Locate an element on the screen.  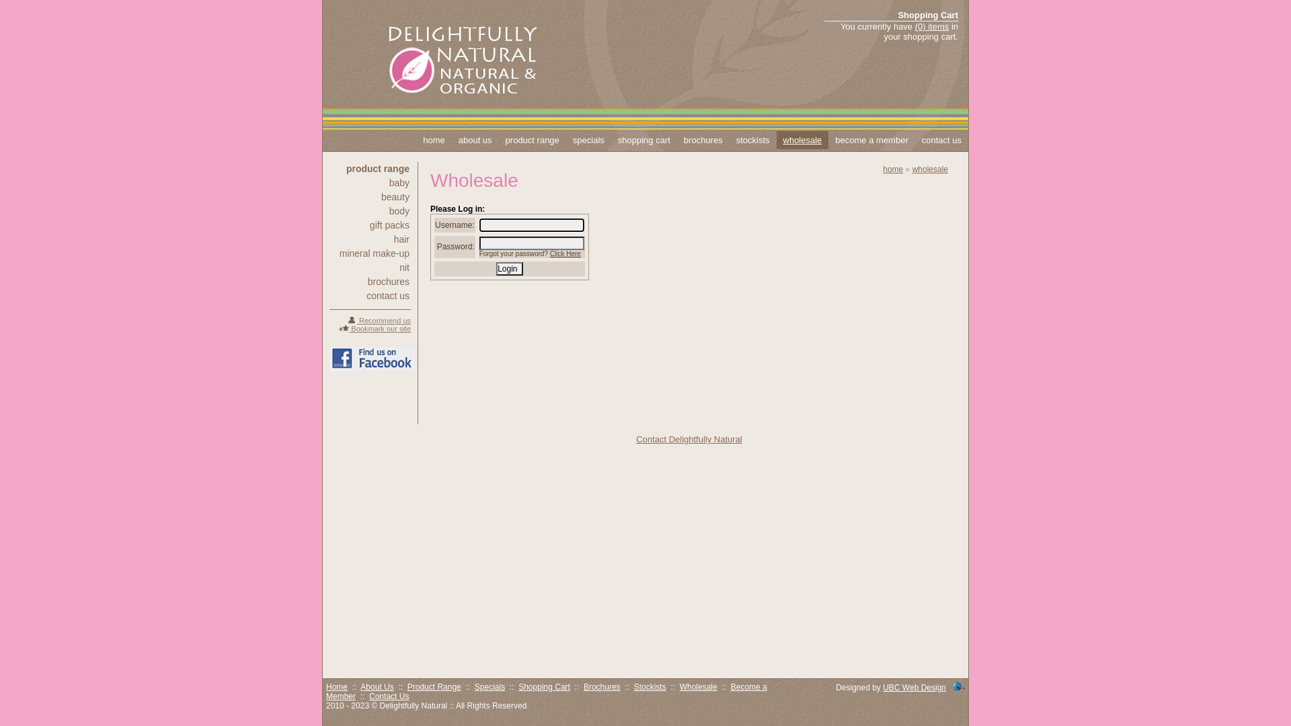
Contact Delightfully Natural is located at coordinates (689, 440).